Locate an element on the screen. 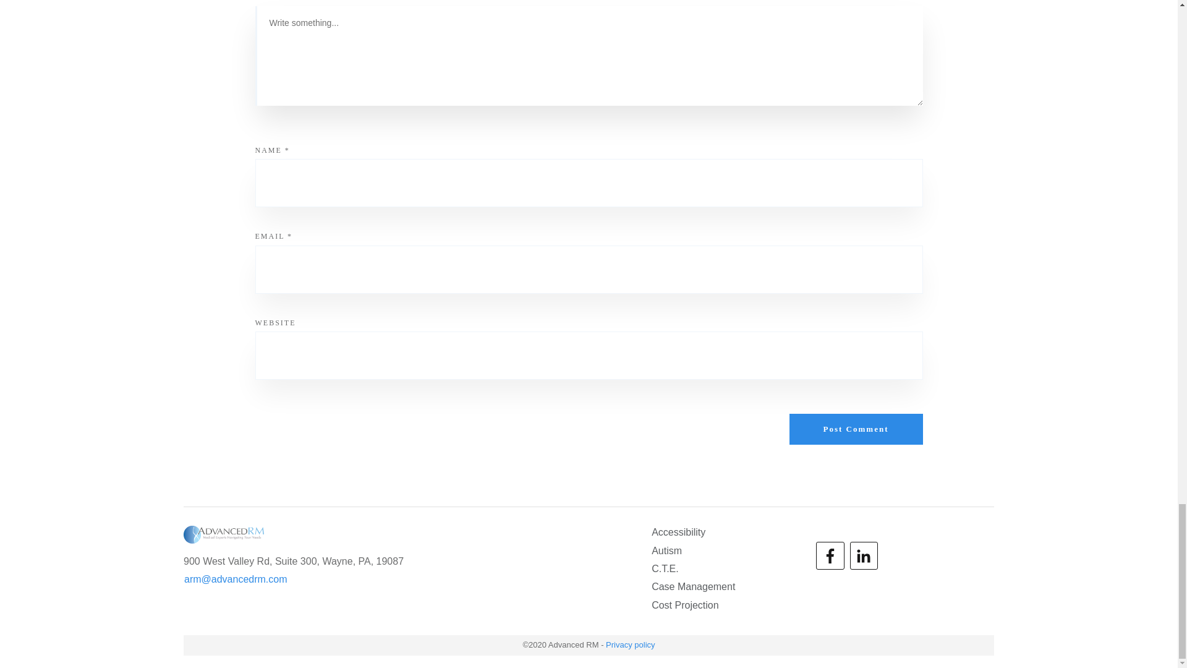 Image resolution: width=1187 pixels, height=668 pixels. Case Management is located at coordinates (693, 587).